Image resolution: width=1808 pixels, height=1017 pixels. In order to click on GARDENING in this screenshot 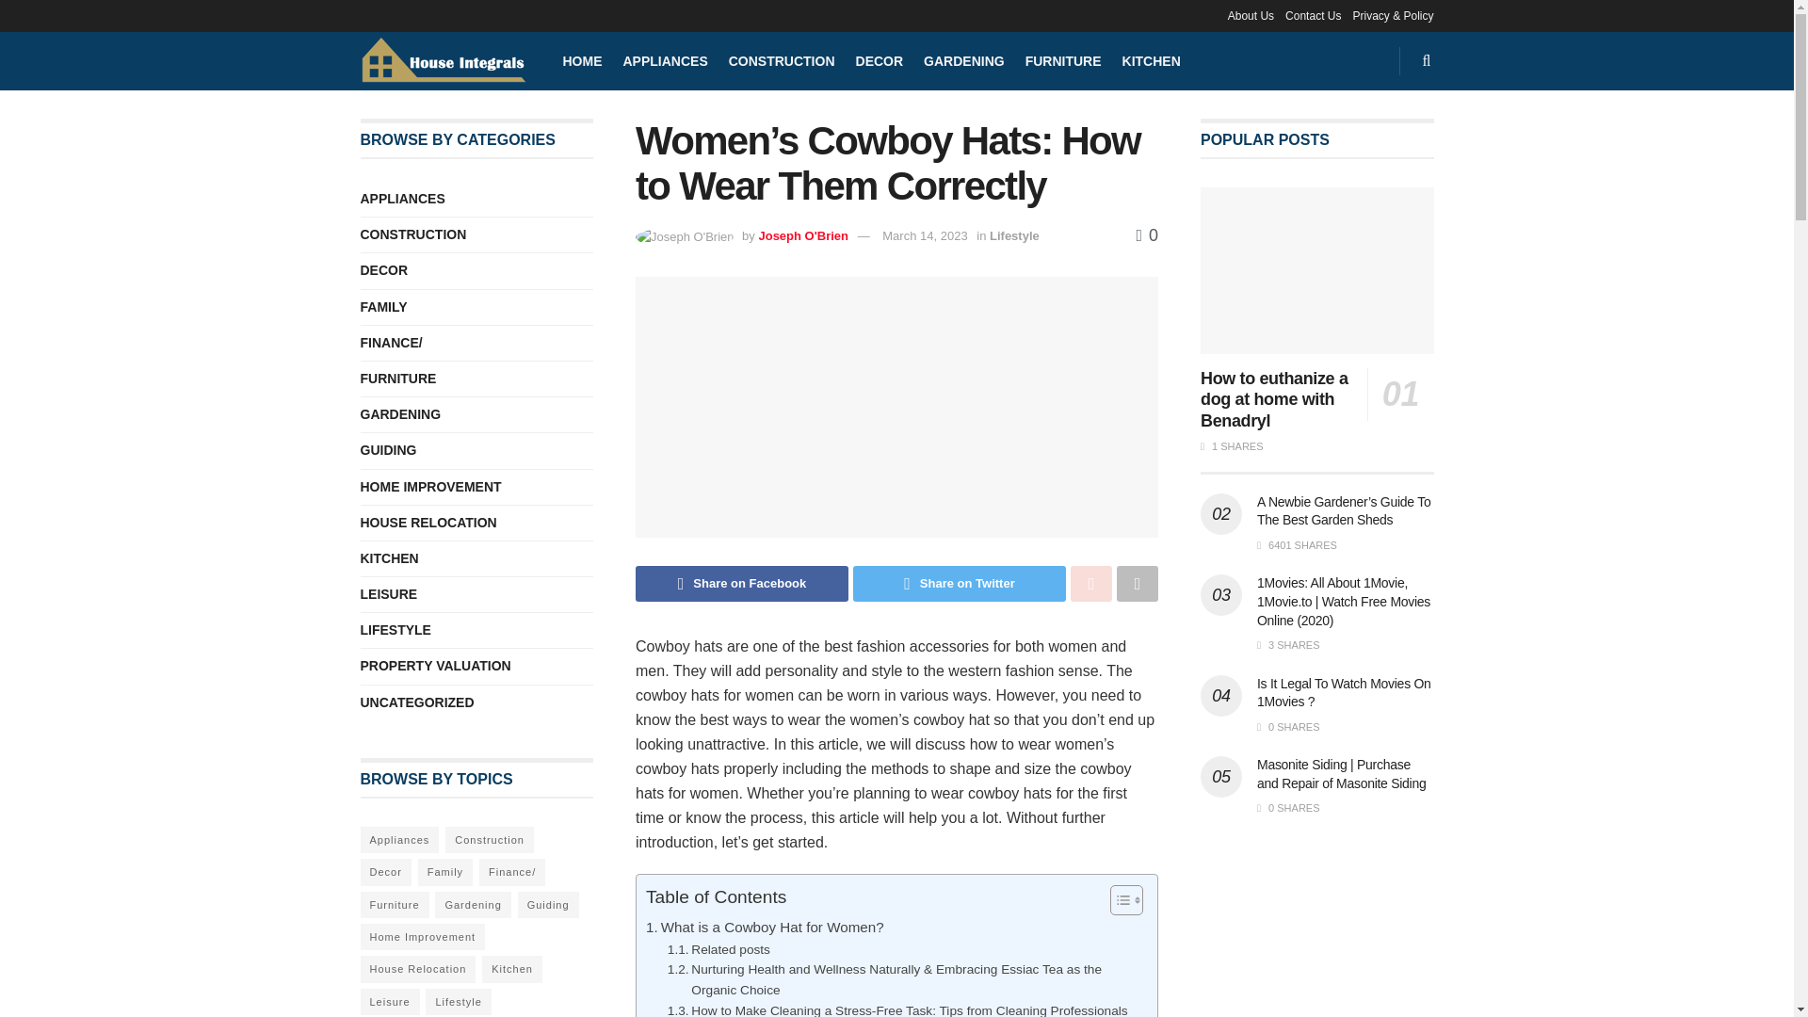, I will do `click(964, 60)`.